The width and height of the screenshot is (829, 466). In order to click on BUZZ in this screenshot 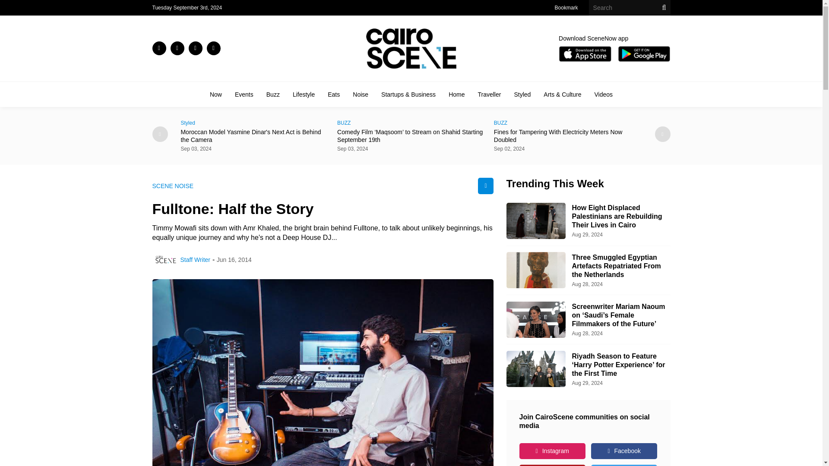, I will do `click(411, 123)`.